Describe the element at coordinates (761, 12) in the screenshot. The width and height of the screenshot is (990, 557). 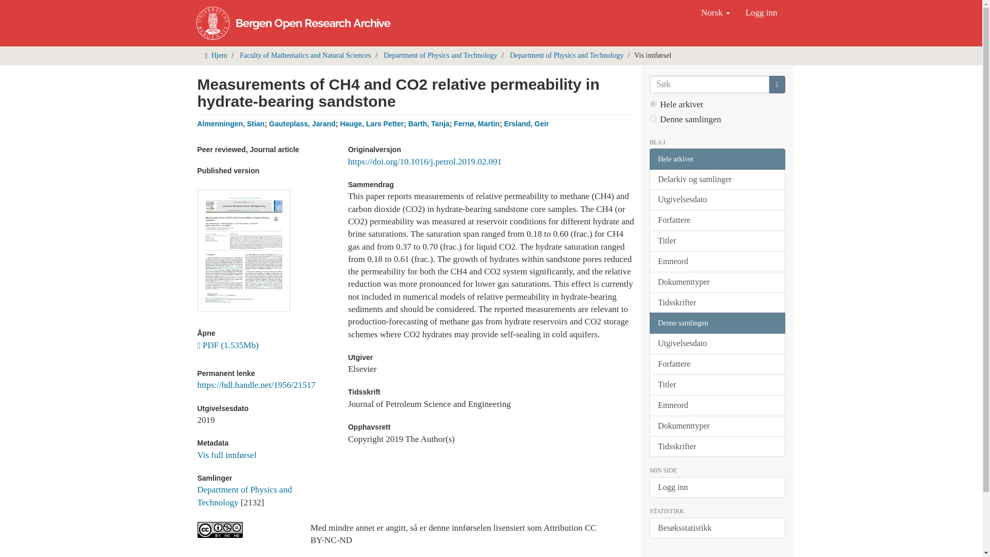
I see `Logg inn` at that location.